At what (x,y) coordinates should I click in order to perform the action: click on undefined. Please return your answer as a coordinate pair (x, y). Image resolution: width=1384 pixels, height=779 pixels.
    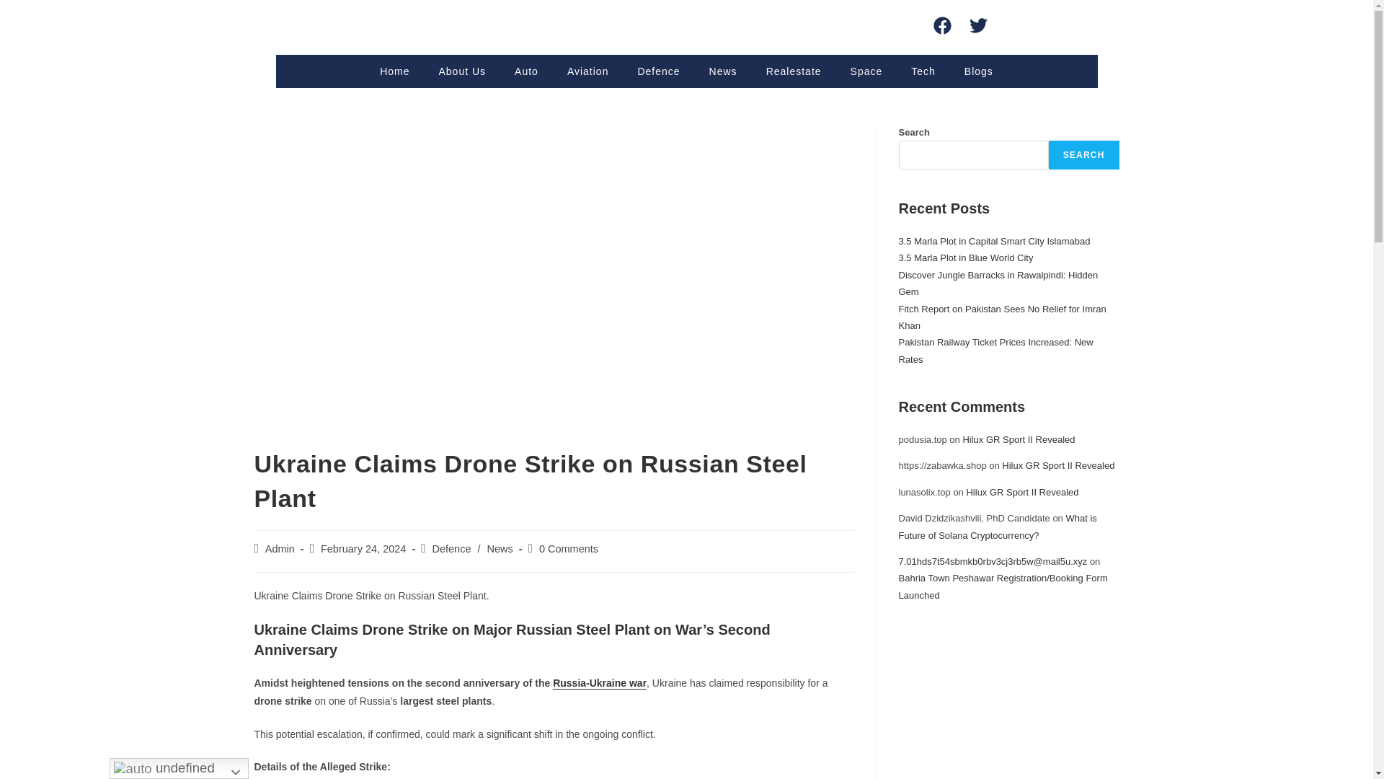
    Looking at the image, I should click on (179, 768).